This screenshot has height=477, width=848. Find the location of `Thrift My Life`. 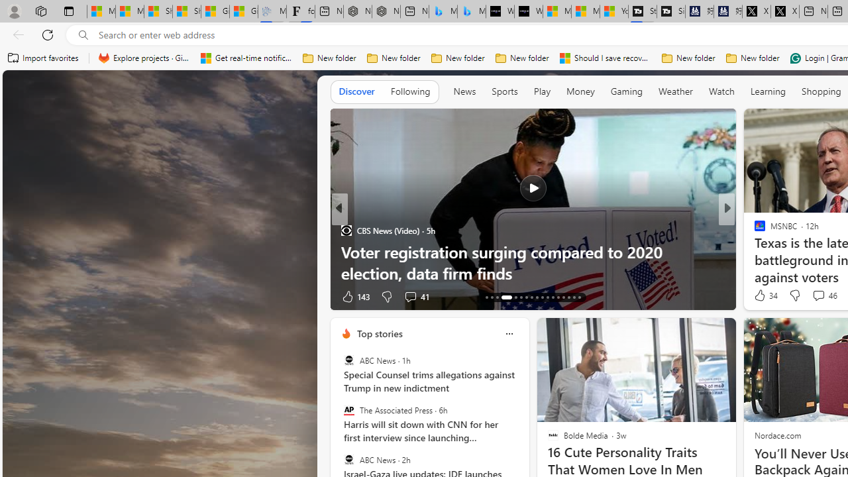

Thrift My Life is located at coordinates (754, 230).